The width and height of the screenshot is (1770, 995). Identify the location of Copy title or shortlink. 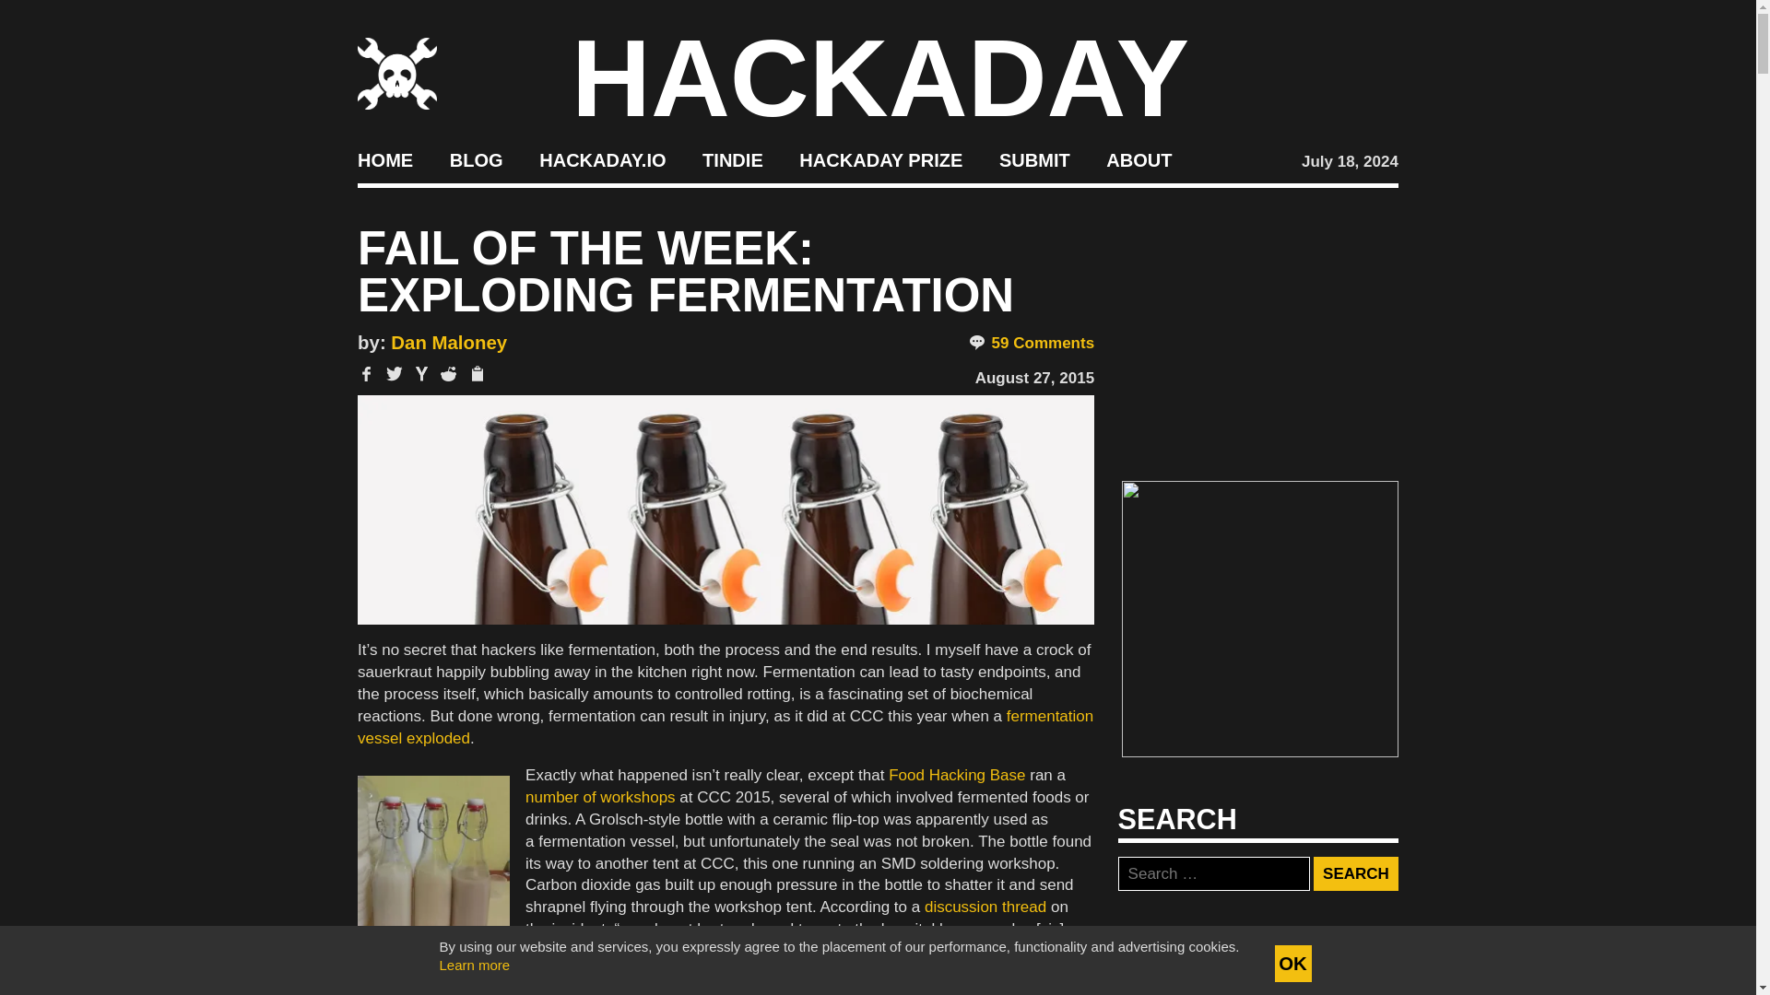
(476, 374).